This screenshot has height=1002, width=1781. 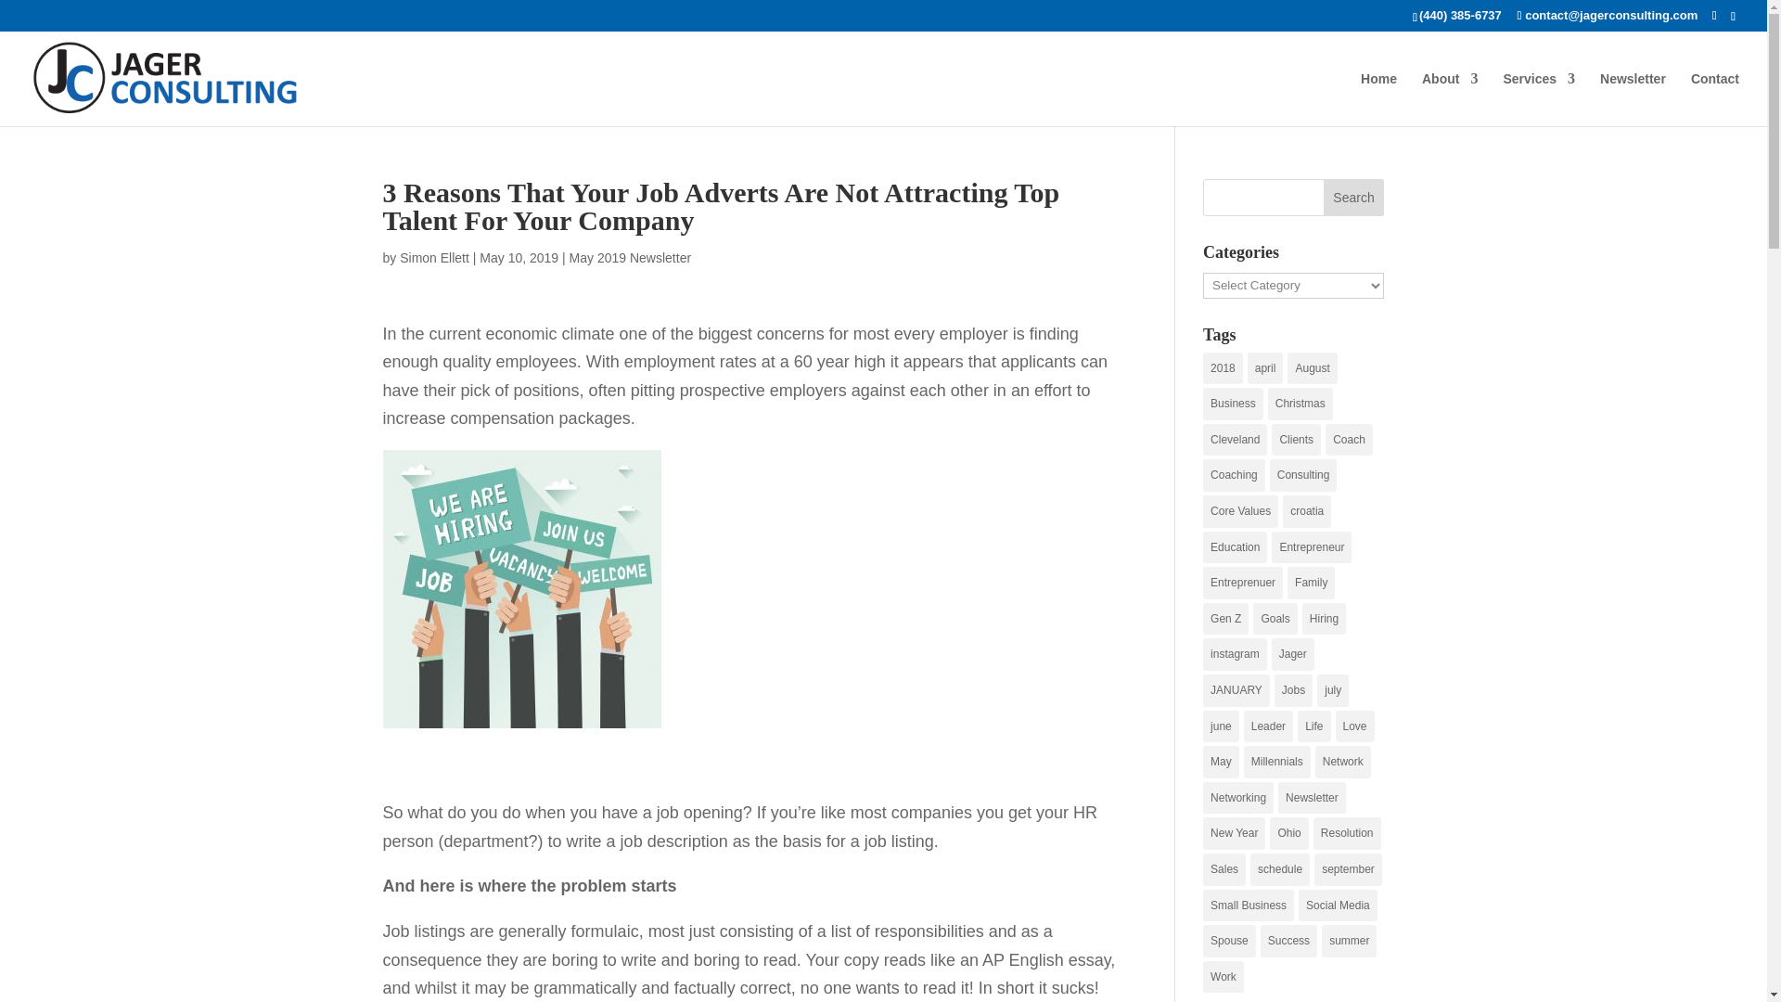 I want to click on About, so click(x=1449, y=98).